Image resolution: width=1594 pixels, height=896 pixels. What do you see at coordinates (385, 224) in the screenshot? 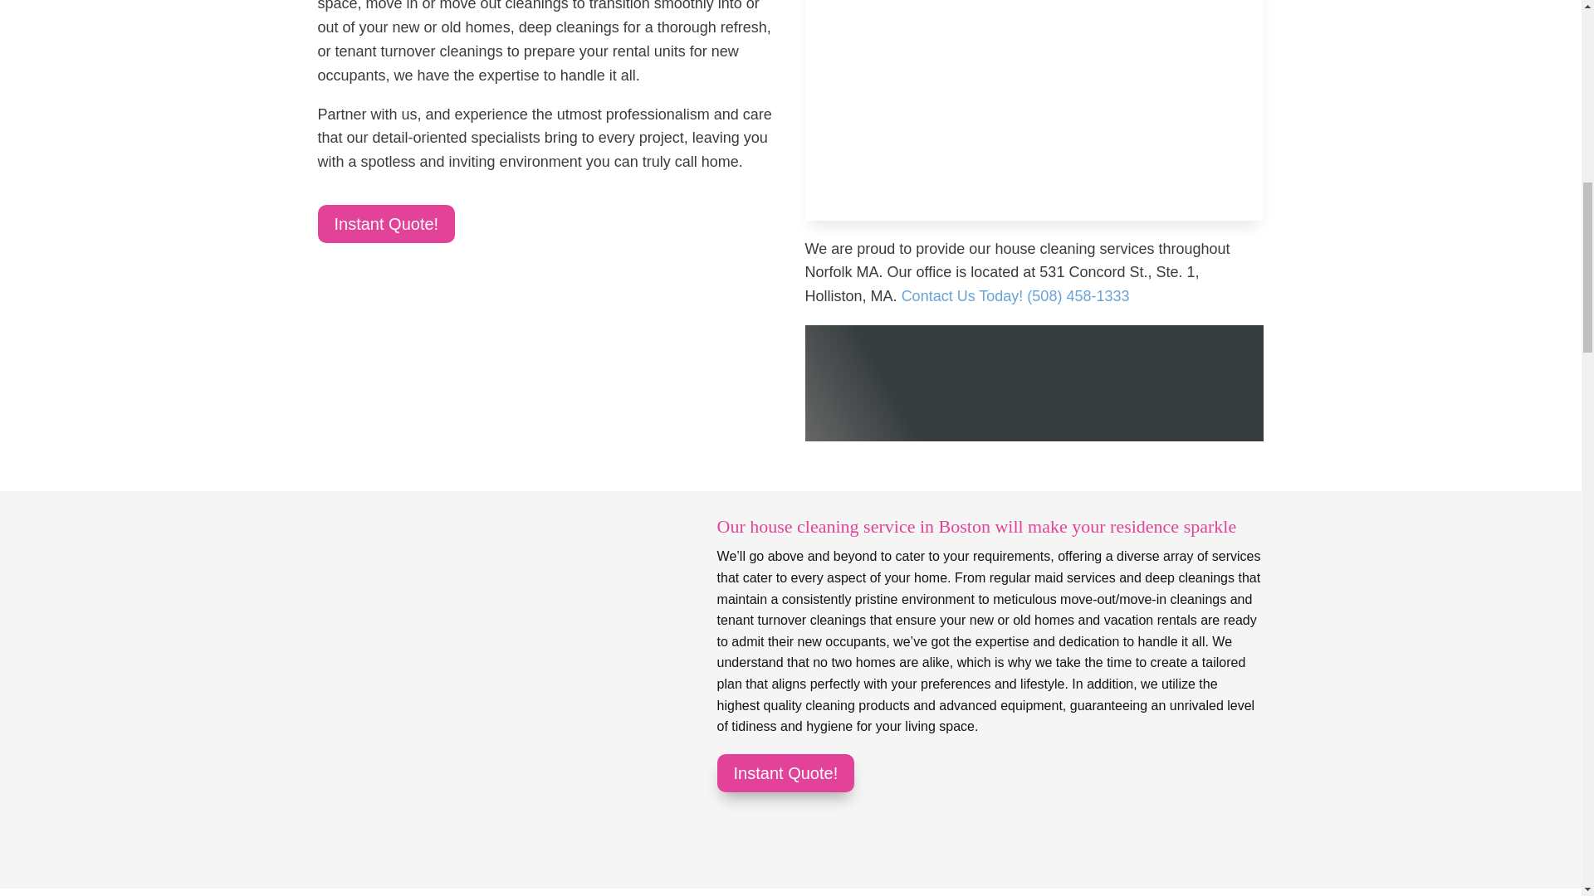
I see `Instant Quote!` at bounding box center [385, 224].